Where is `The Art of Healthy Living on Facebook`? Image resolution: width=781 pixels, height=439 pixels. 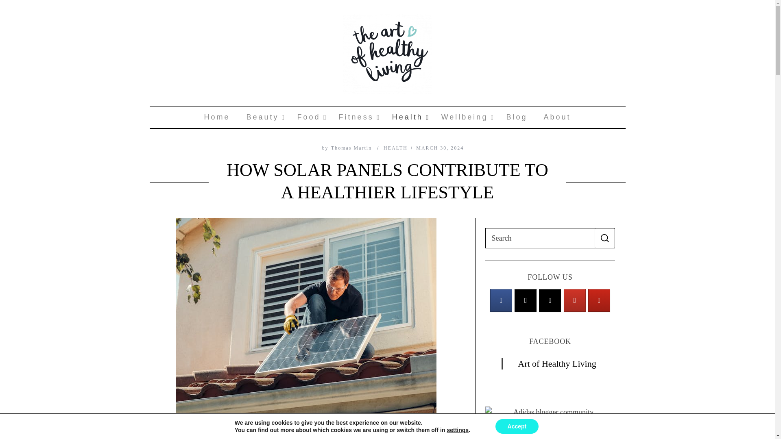
The Art of Healthy Living on Facebook is located at coordinates (575, 300).